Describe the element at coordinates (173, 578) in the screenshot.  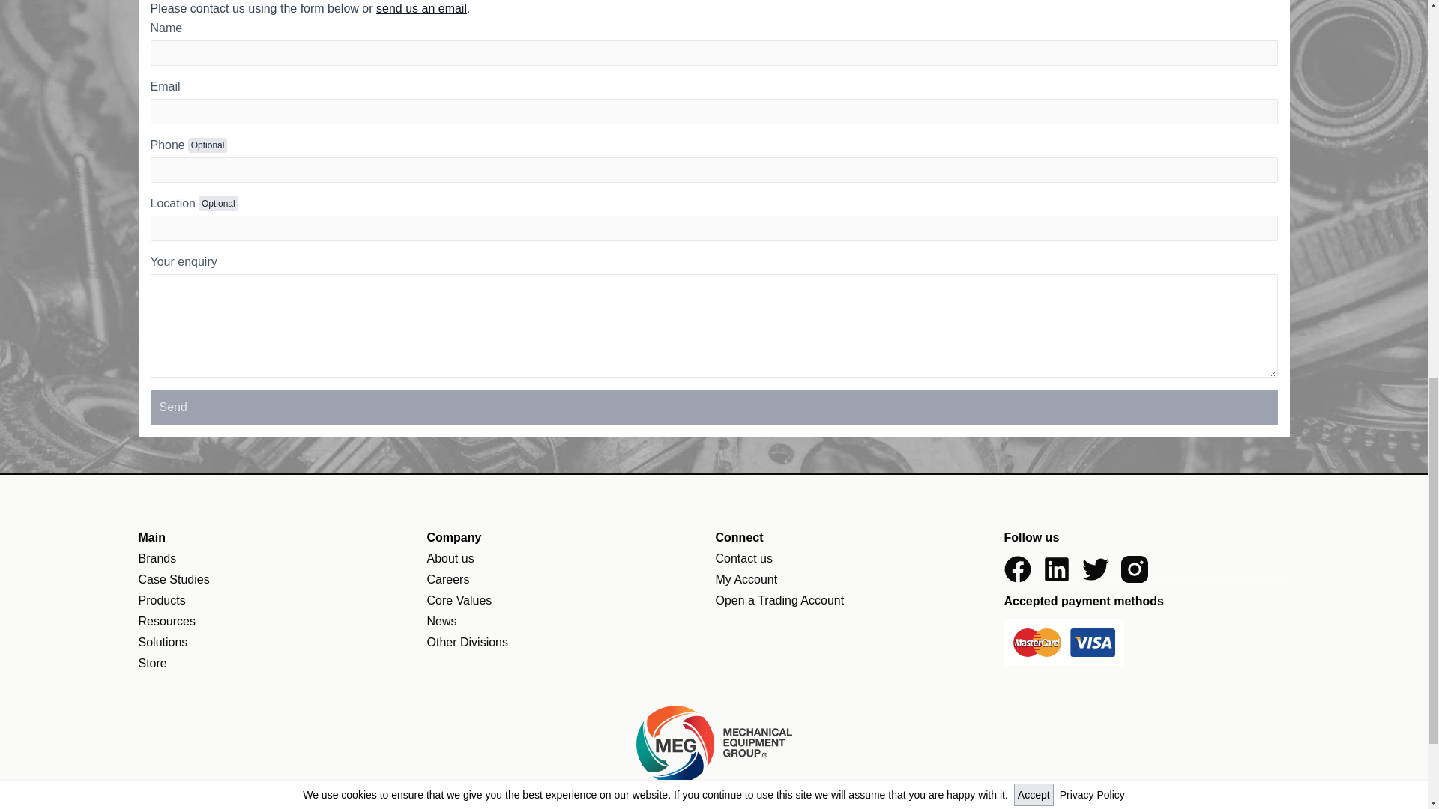
I see `Case Studies` at that location.